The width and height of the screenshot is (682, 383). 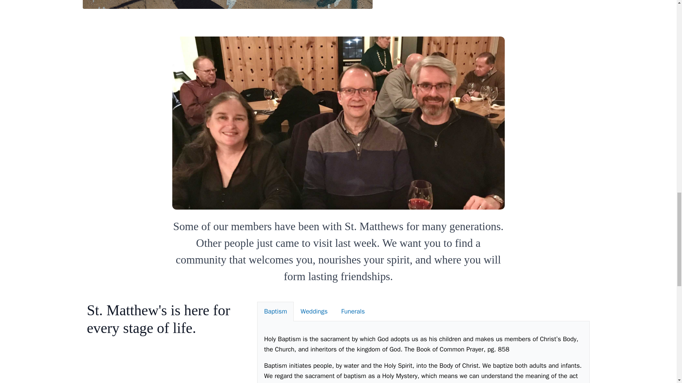 What do you see at coordinates (314, 311) in the screenshot?
I see `Weddings` at bounding box center [314, 311].